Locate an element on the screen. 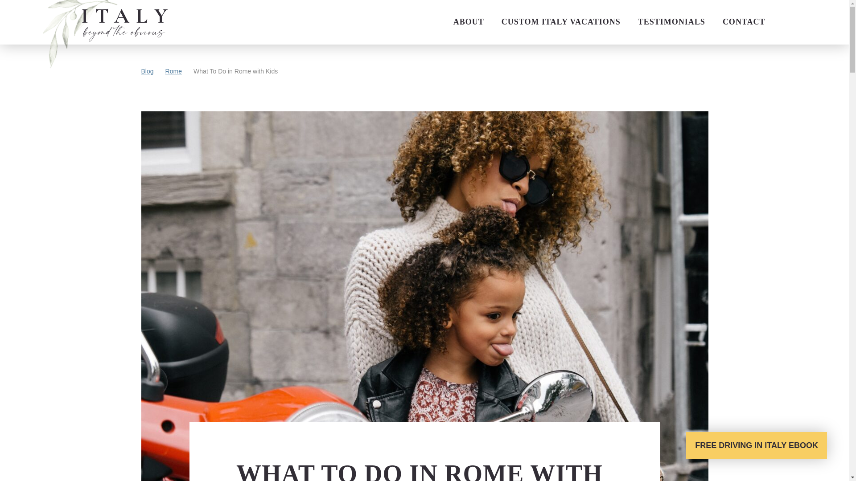 The height and width of the screenshot is (481, 856). ABOUT is located at coordinates (469, 22).